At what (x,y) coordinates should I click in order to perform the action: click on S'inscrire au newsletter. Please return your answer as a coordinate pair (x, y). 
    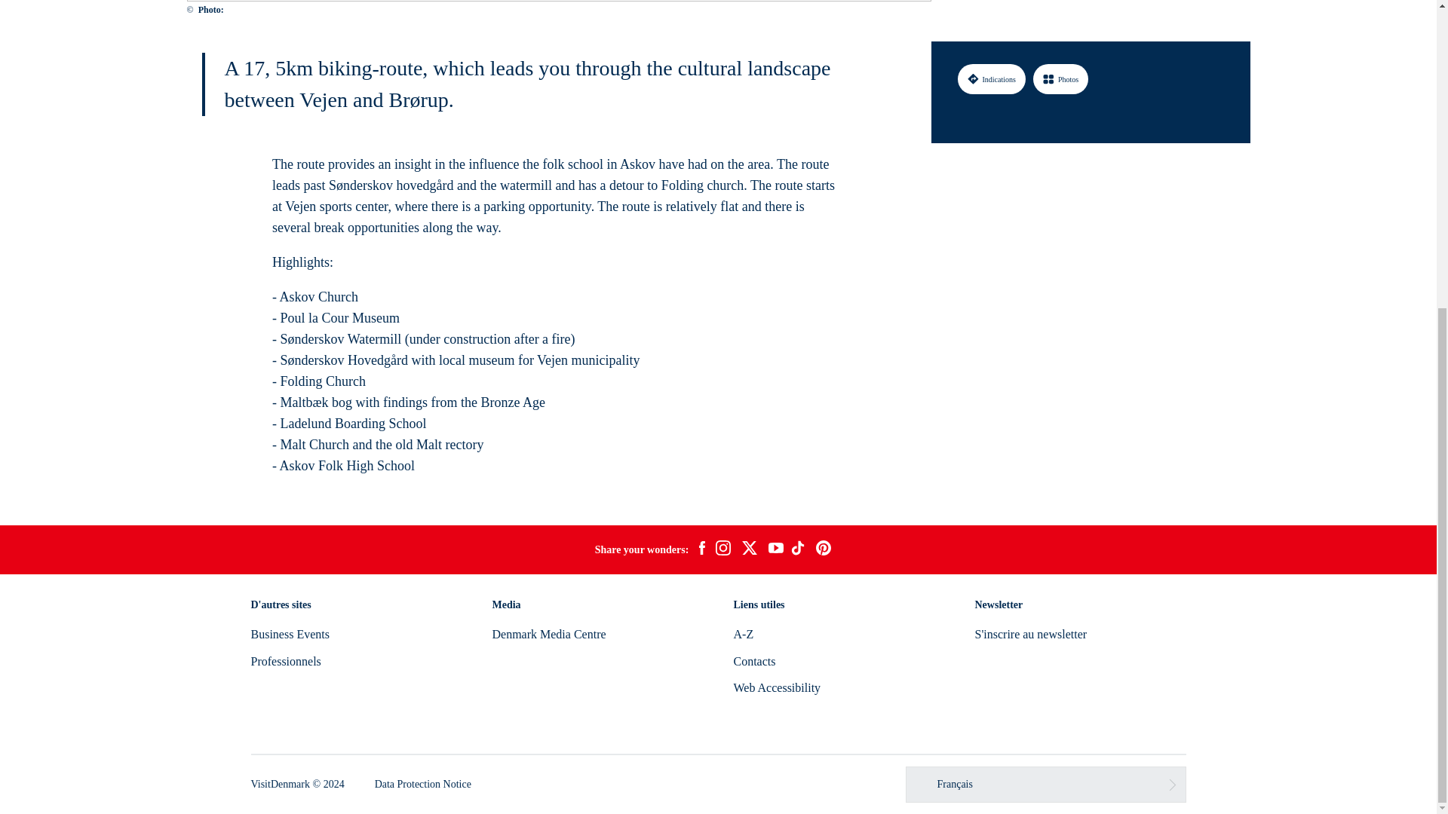
    Looking at the image, I should click on (1030, 633).